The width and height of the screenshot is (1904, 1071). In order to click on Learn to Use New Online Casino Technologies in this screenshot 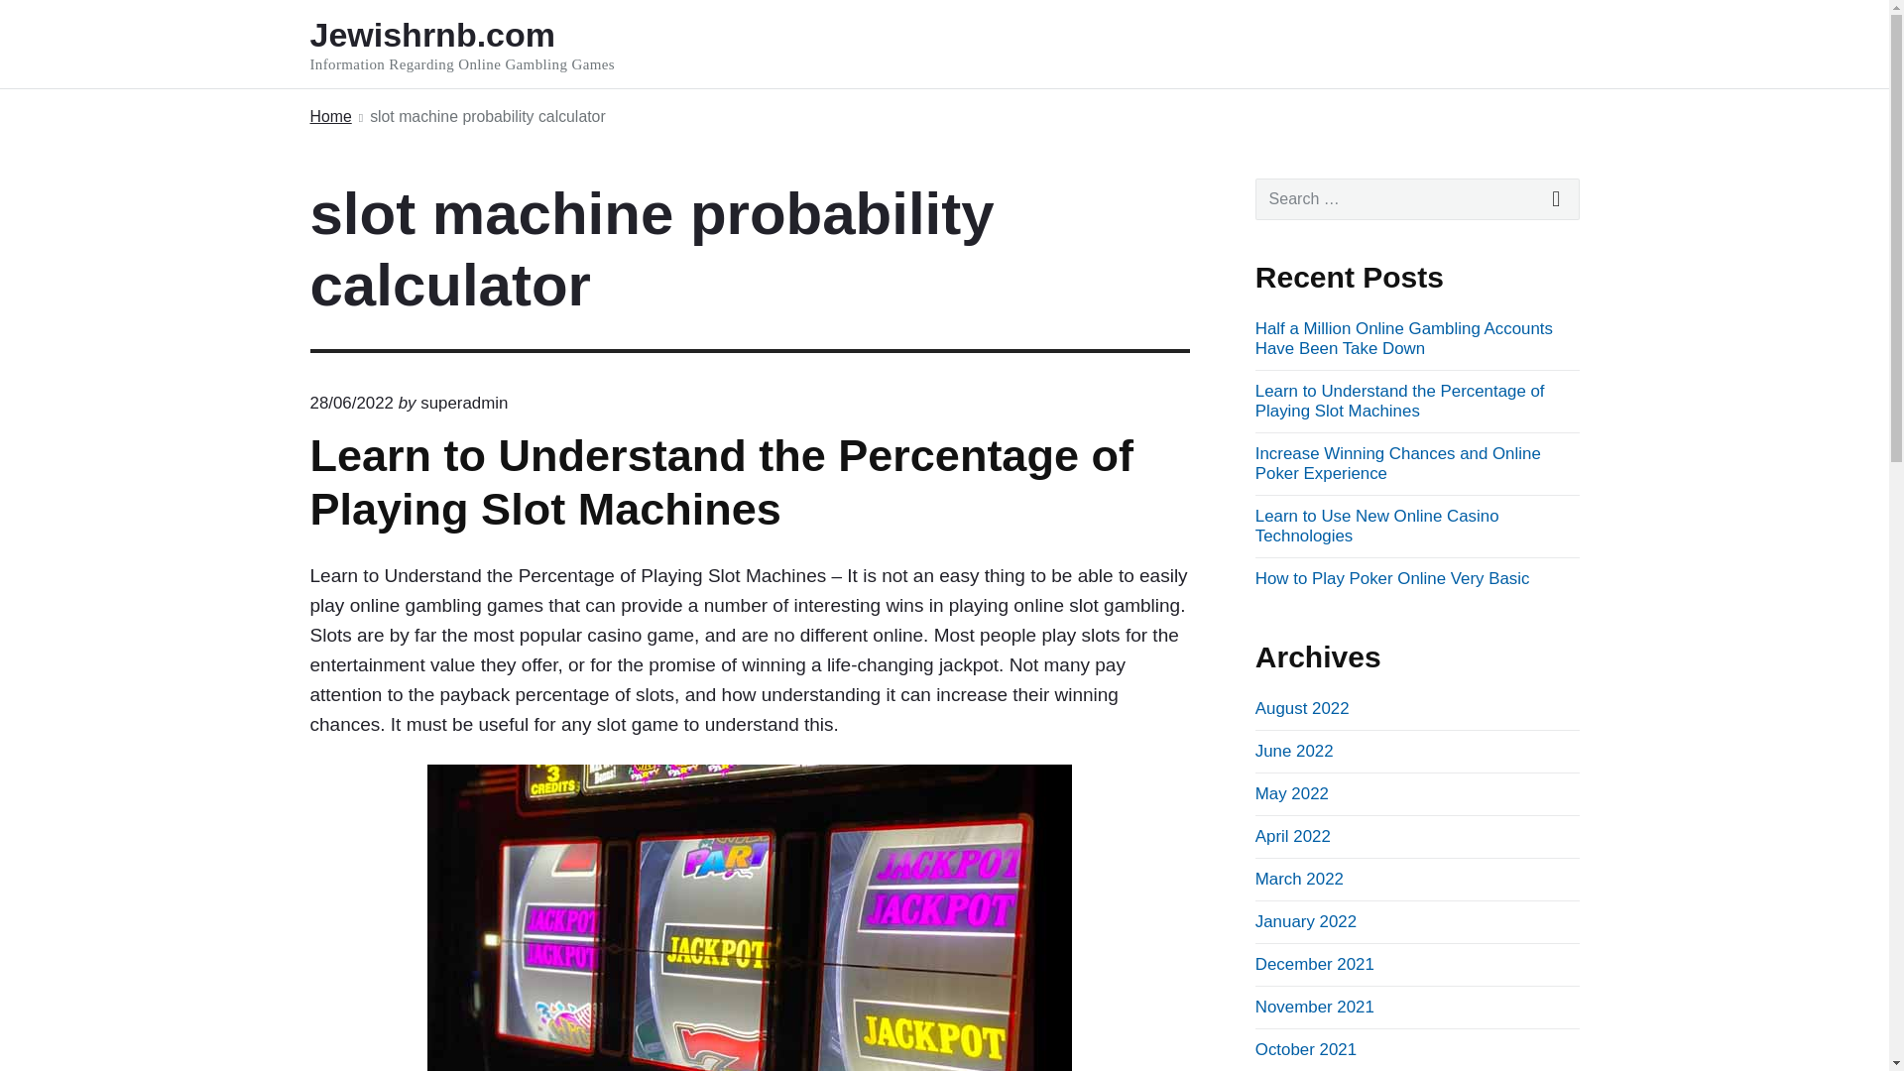, I will do `click(1376, 526)`.